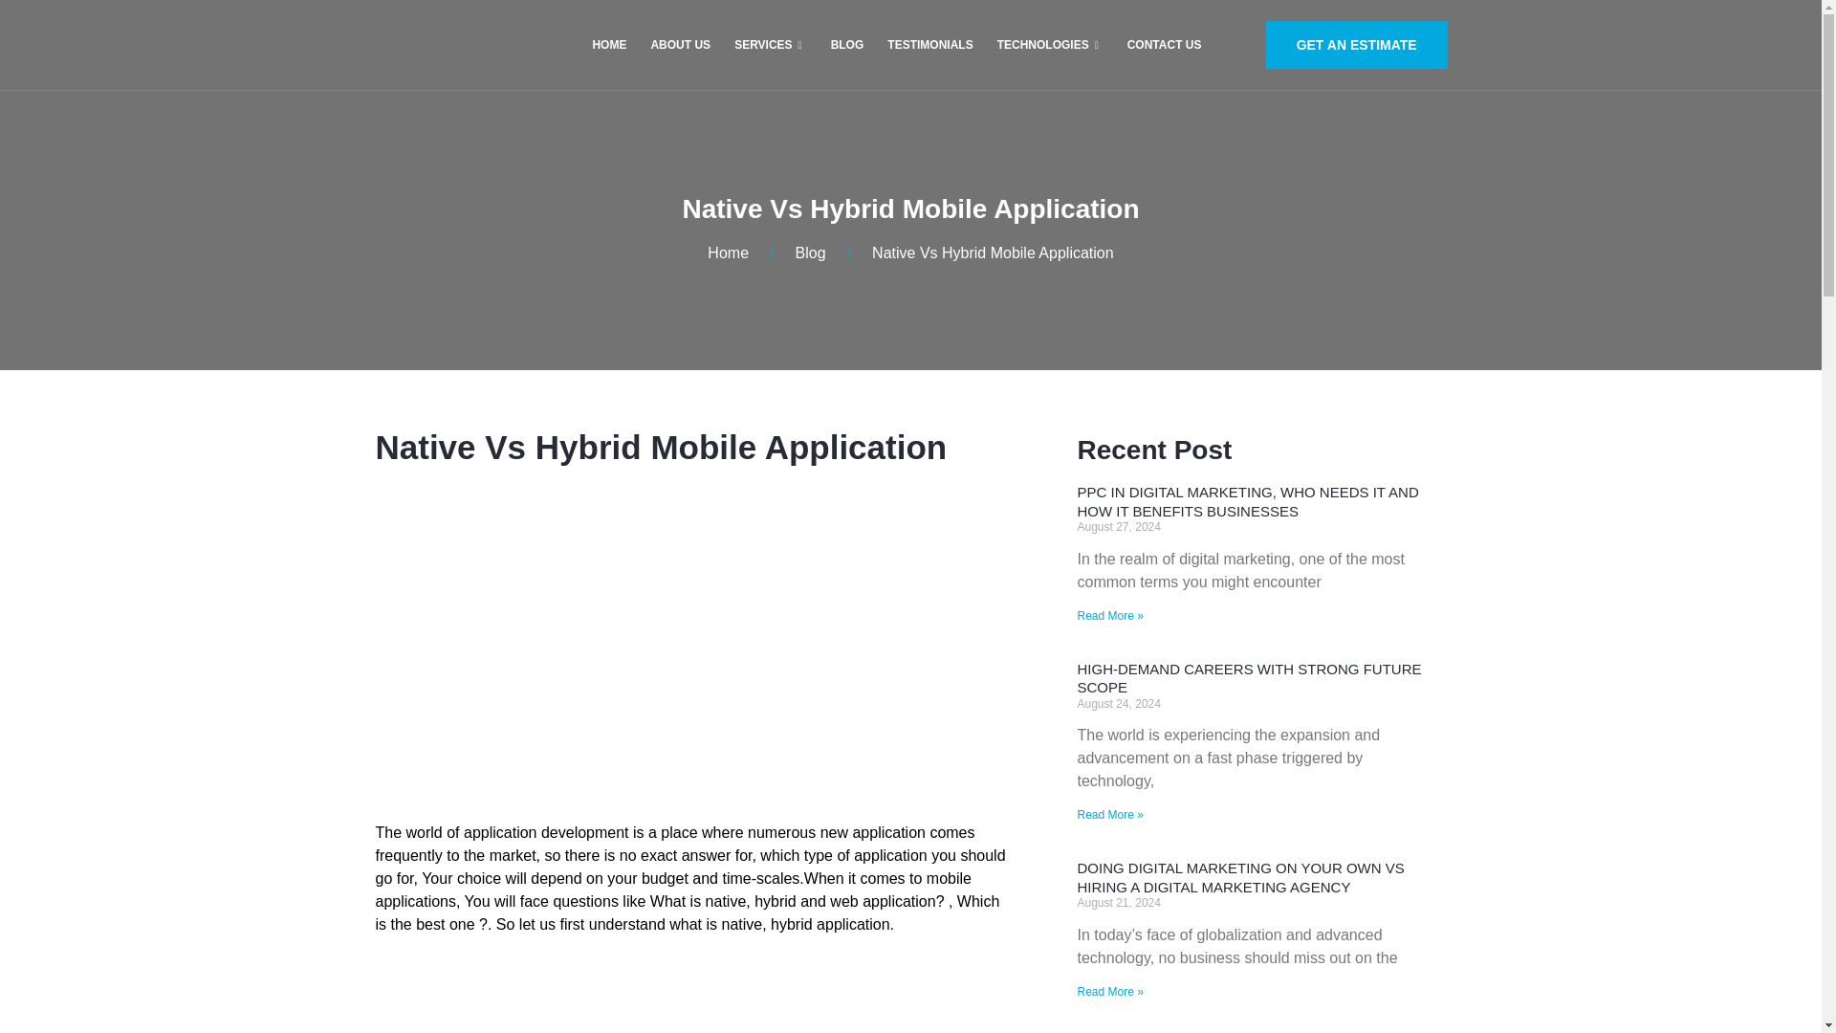  What do you see at coordinates (1047, 44) in the screenshot?
I see `TECHNOLOGIES` at bounding box center [1047, 44].